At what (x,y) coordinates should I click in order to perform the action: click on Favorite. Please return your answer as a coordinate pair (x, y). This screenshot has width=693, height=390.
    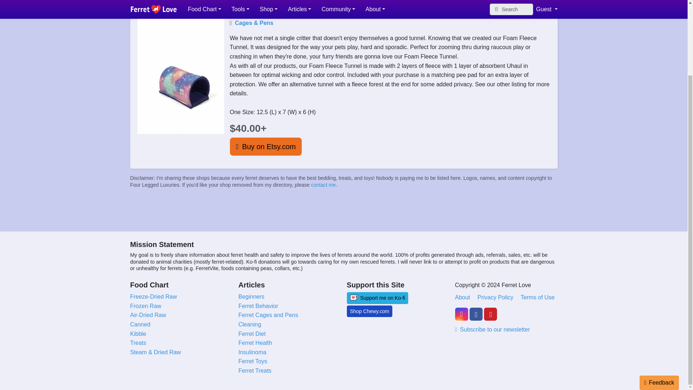
    Looking at the image, I should click on (144, 4).